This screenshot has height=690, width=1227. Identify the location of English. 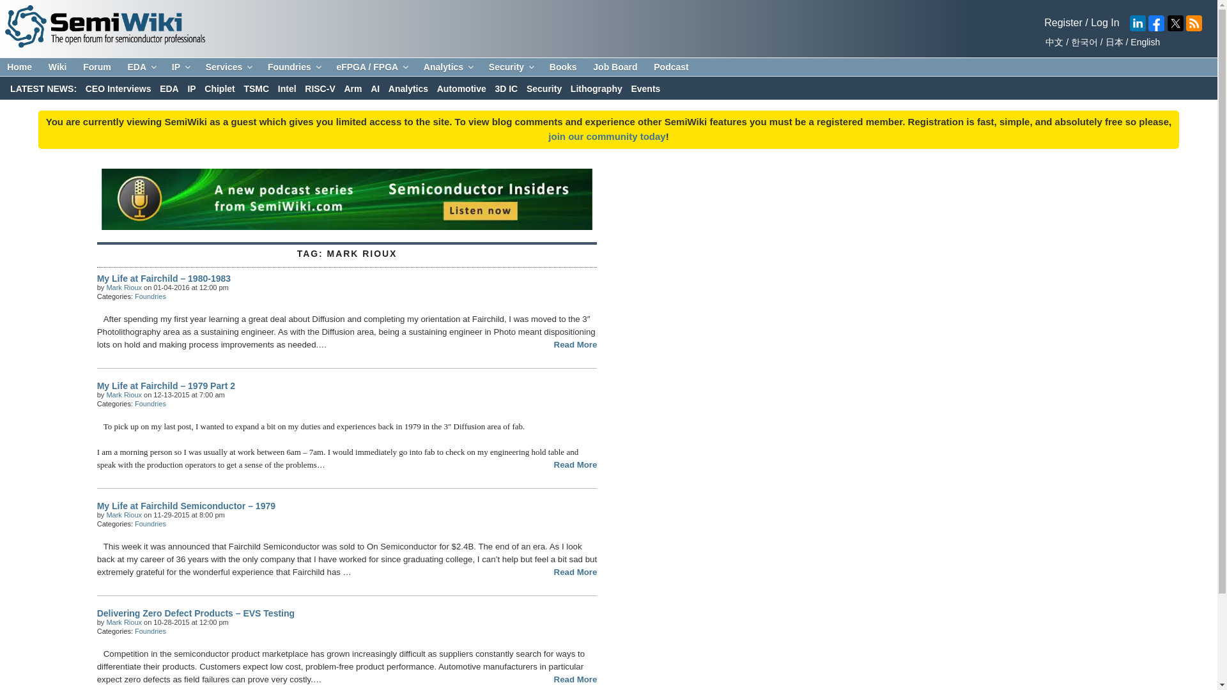
(1143, 42).